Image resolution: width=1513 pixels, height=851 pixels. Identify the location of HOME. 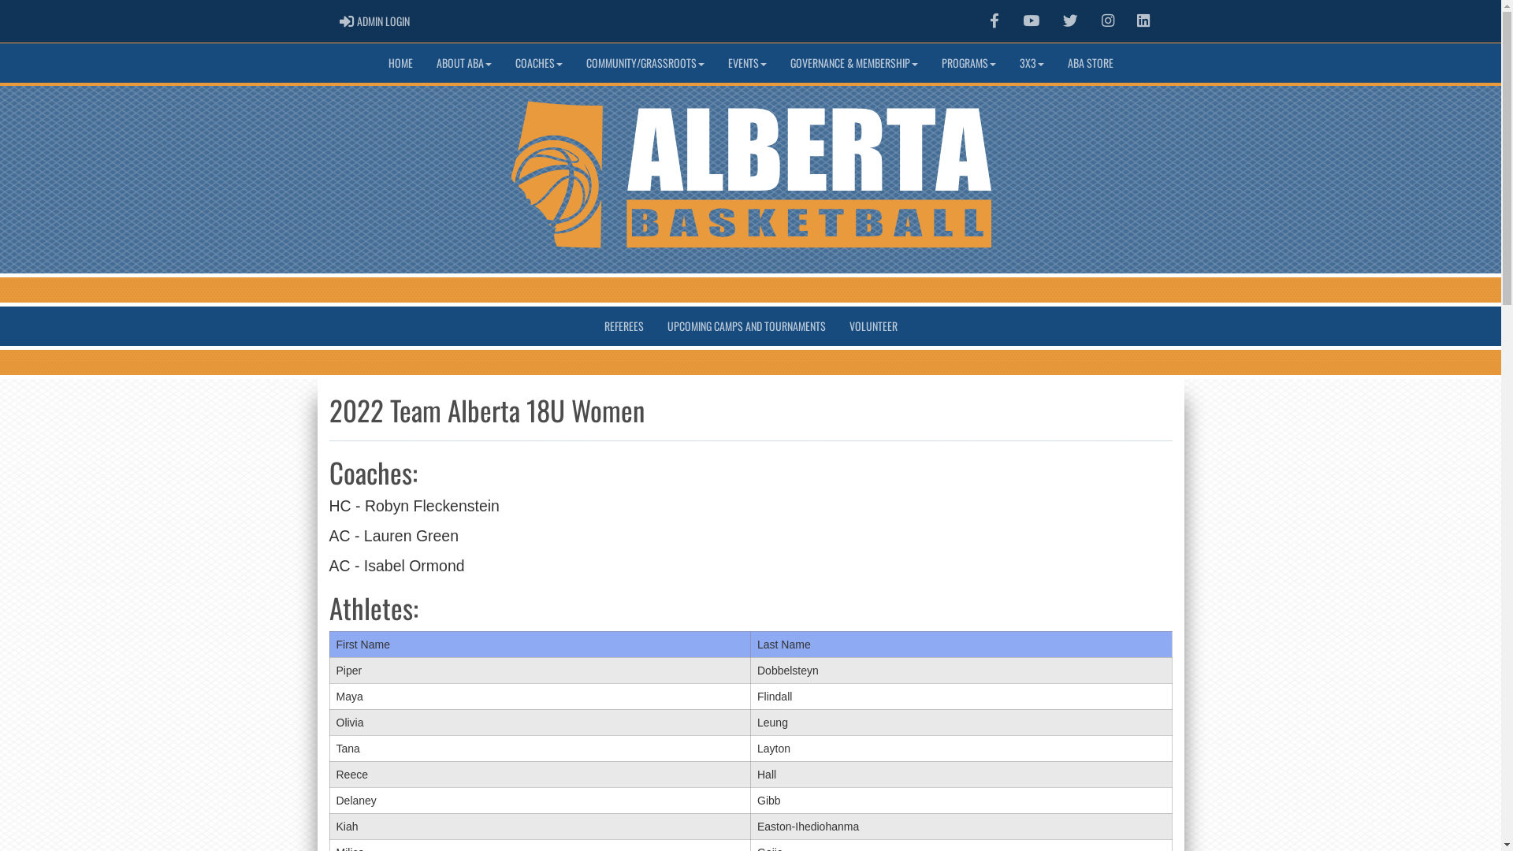
(400, 63).